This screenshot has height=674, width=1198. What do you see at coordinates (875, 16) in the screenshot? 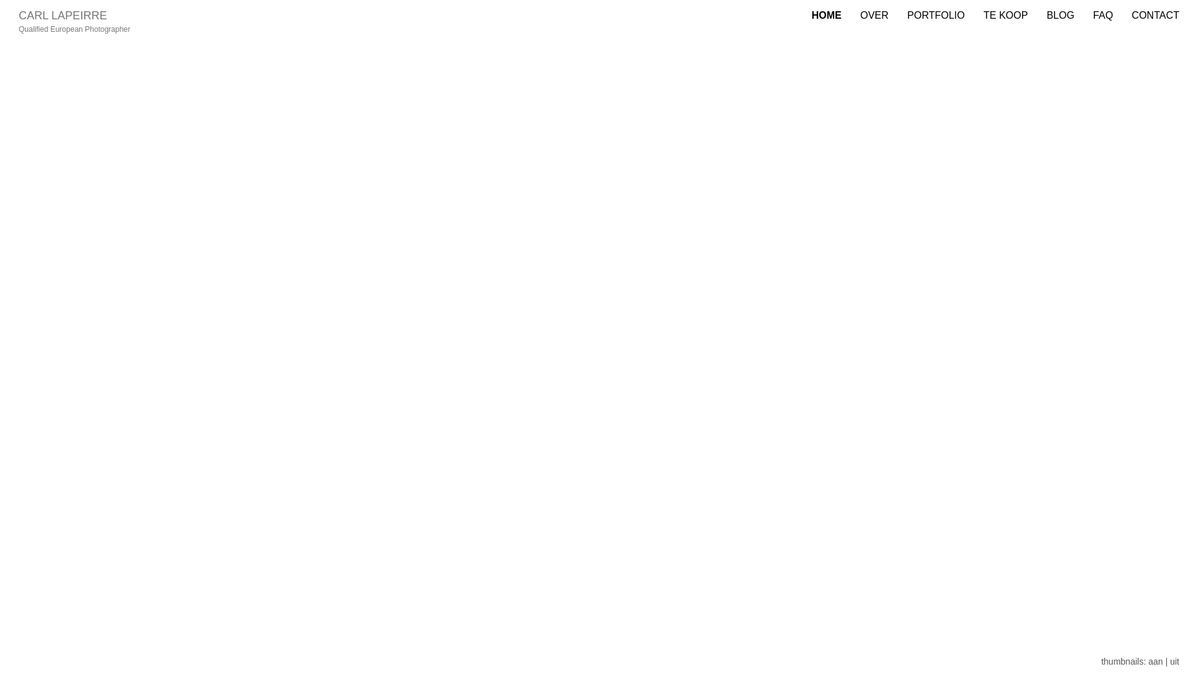
I see `OVER` at bounding box center [875, 16].